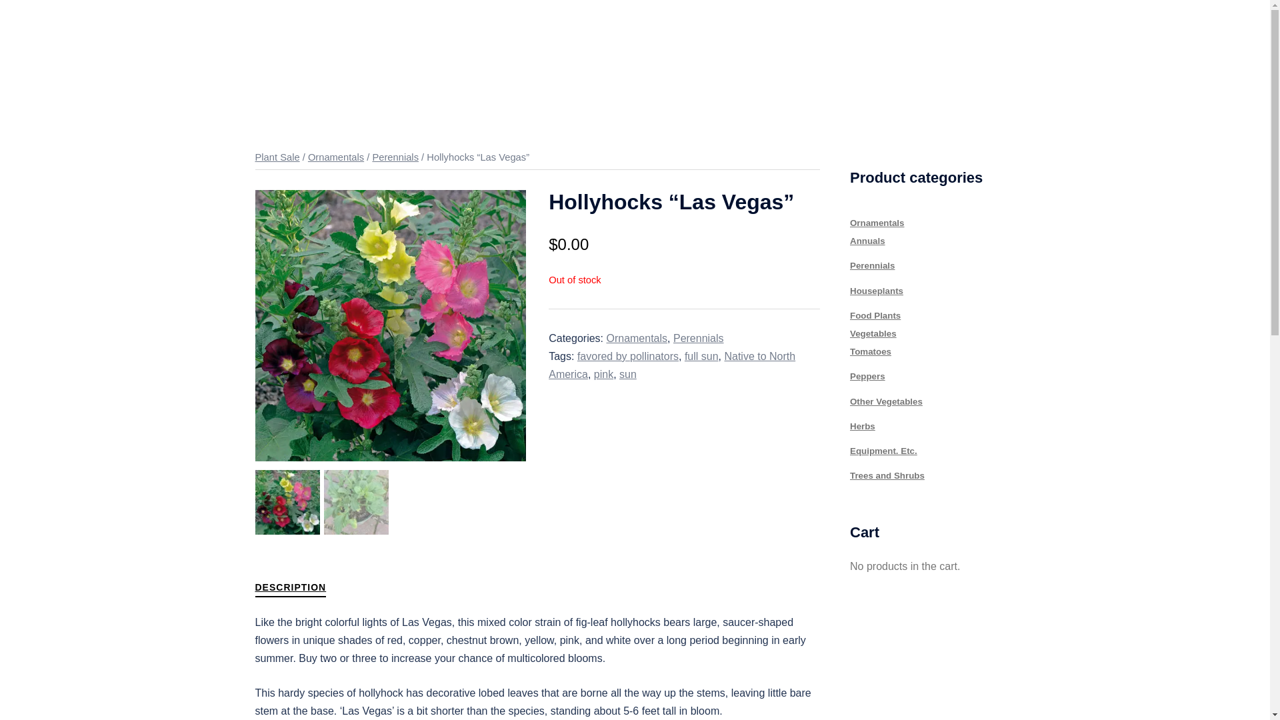  I want to click on Ornamentals, so click(336, 157).